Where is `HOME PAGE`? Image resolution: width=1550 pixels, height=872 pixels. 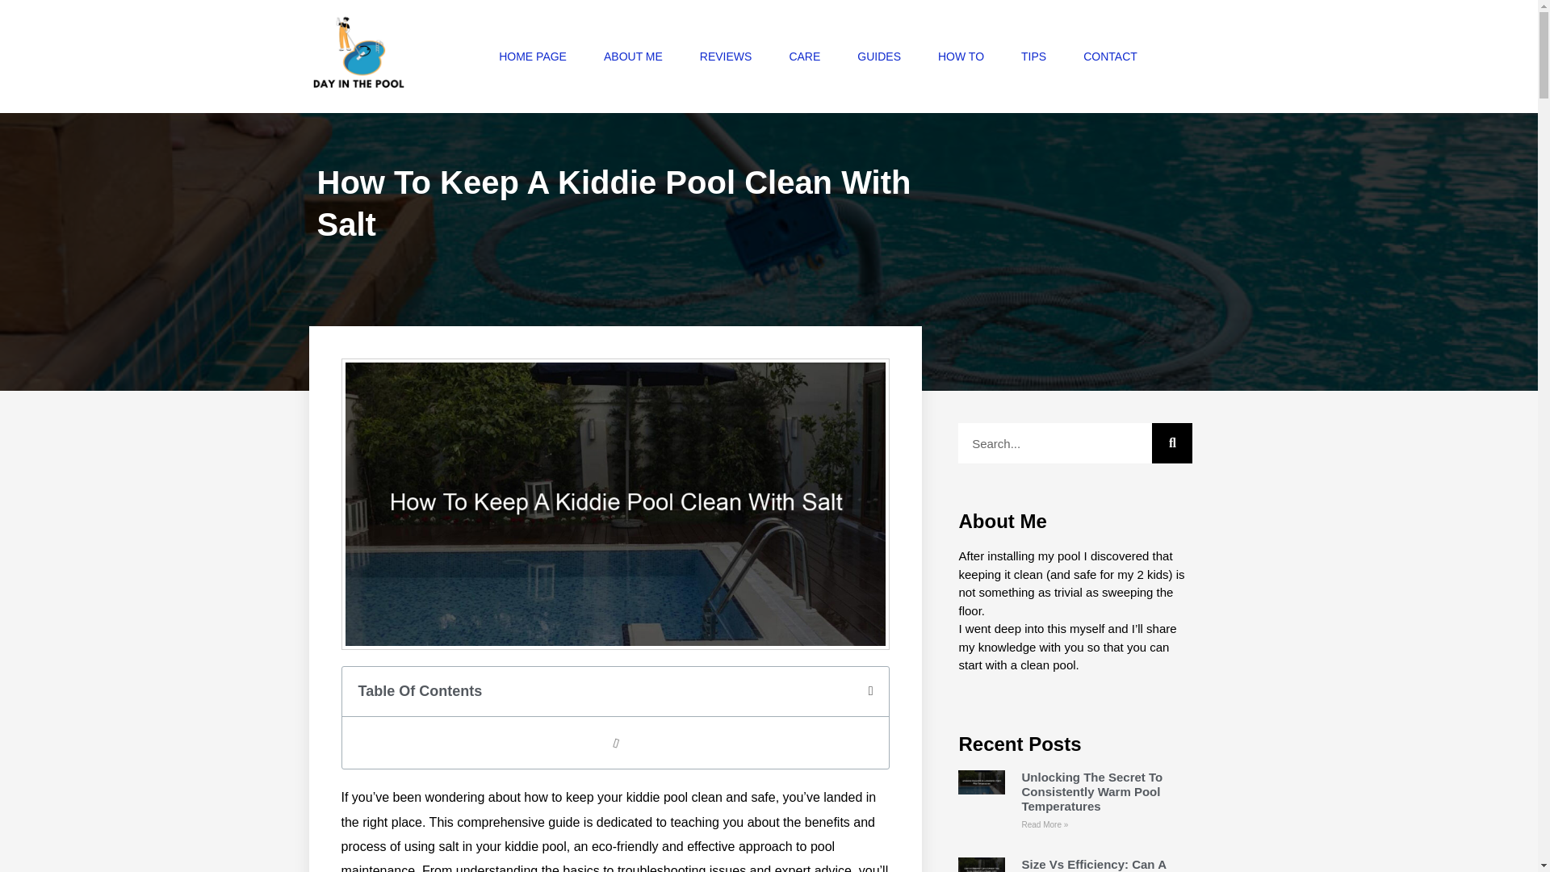 HOME PAGE is located at coordinates (532, 56).